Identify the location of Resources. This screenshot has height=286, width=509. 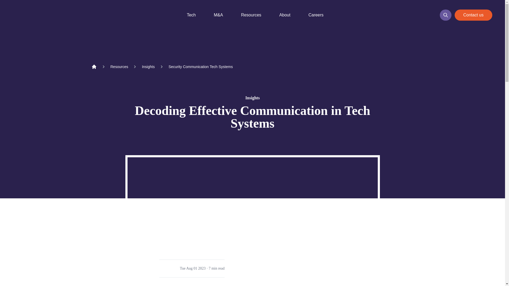
(119, 67).